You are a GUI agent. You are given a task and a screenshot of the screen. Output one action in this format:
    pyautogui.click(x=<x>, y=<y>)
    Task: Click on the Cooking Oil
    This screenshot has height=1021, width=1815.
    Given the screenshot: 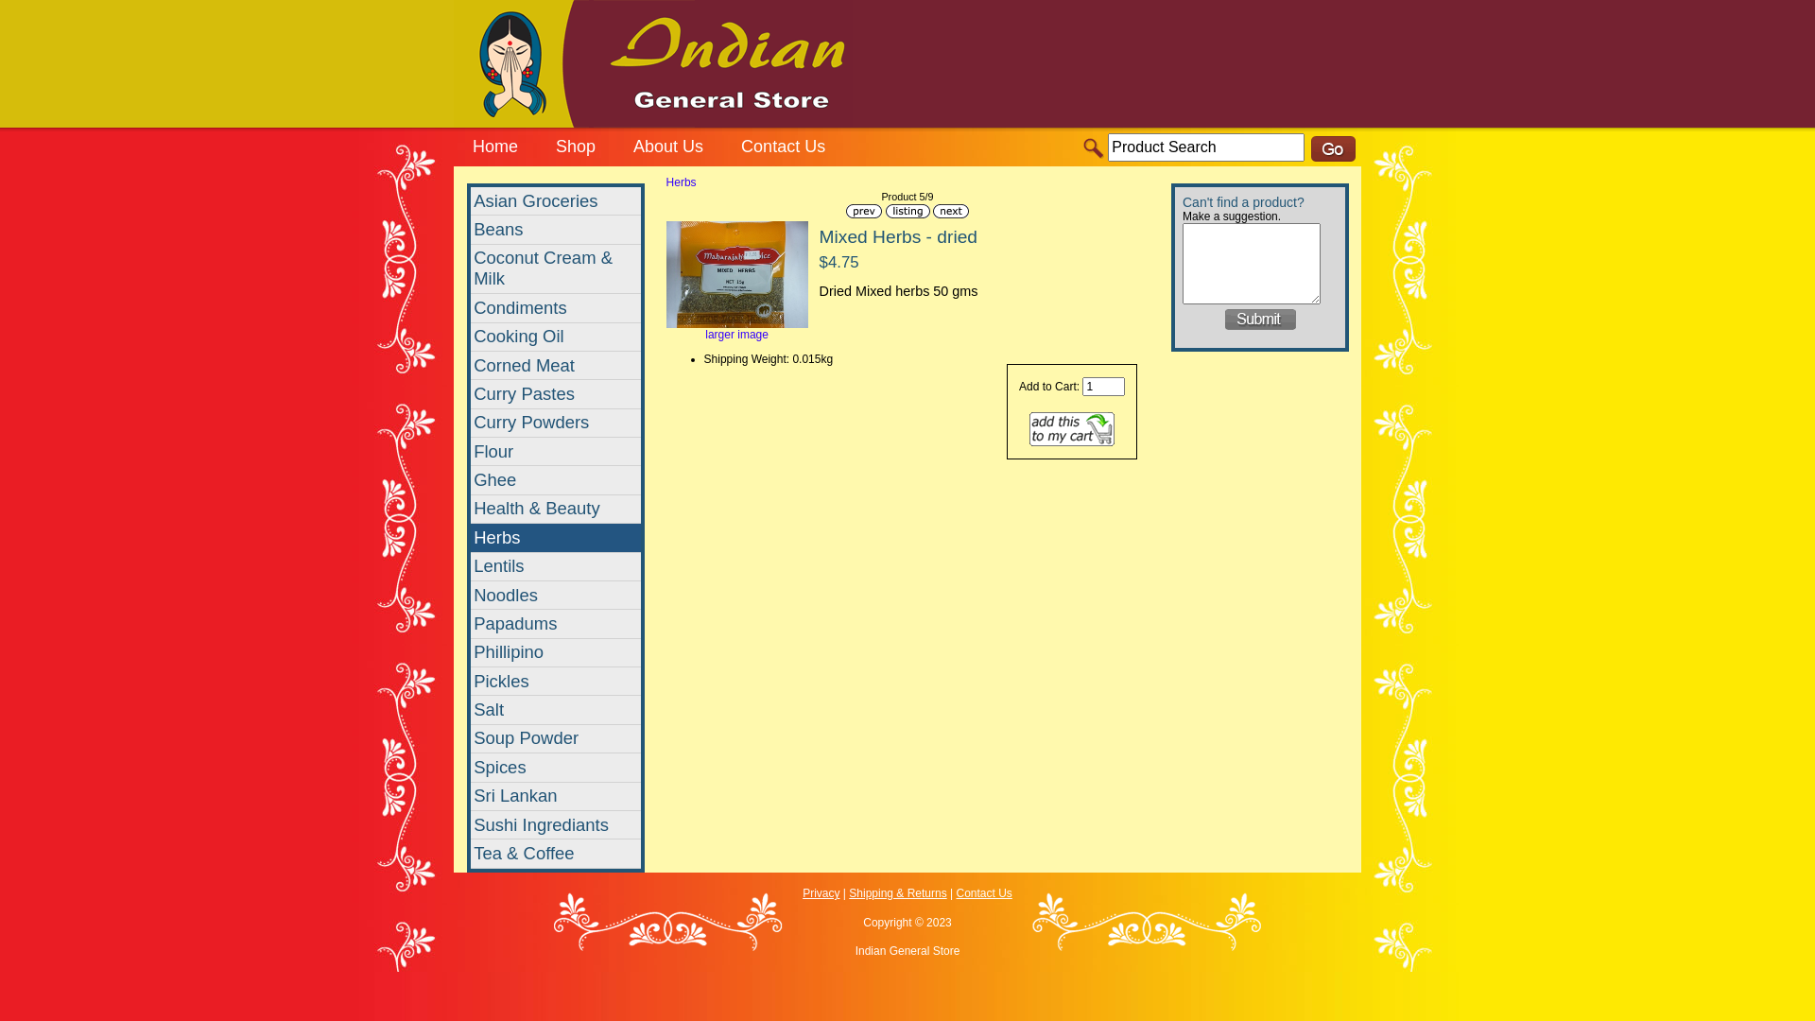 What is the action you would take?
    pyautogui.click(x=556, y=337)
    